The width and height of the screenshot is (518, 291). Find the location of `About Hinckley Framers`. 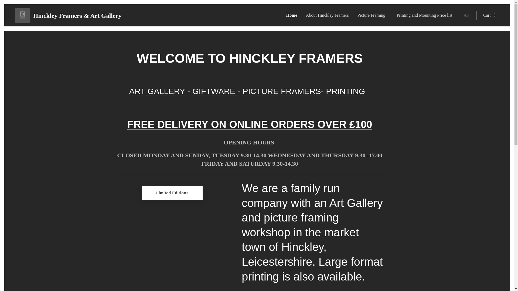

About Hinckley Framers is located at coordinates (327, 15).